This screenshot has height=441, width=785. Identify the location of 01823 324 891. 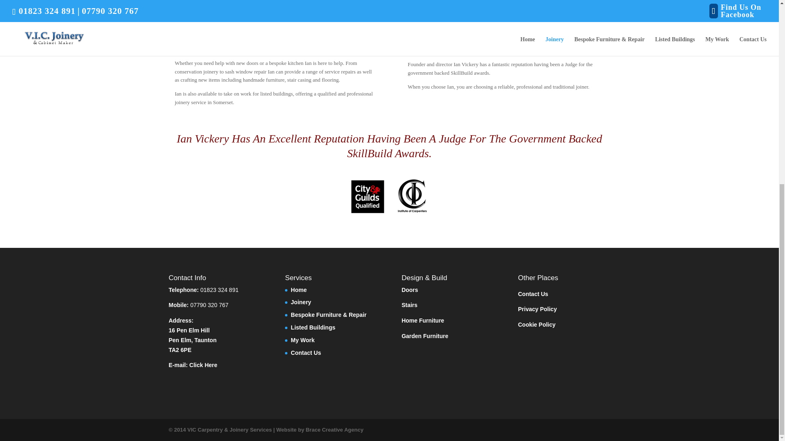
(219, 290).